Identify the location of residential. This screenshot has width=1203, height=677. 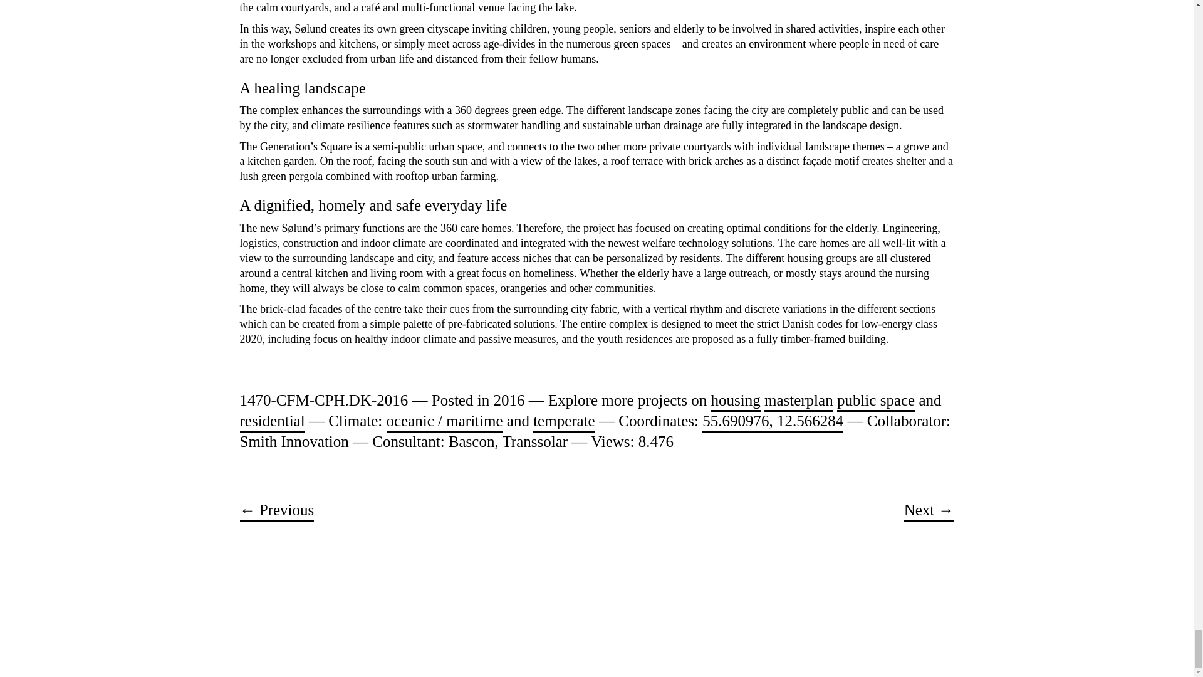
(272, 422).